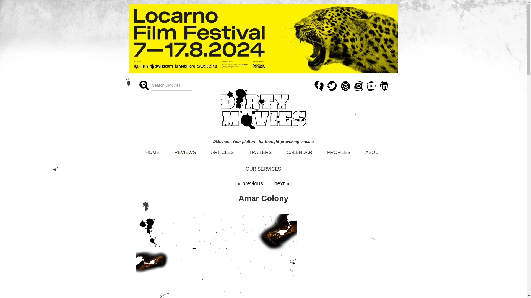  Describe the element at coordinates (299, 150) in the screenshot. I see `CALENDAR` at that location.